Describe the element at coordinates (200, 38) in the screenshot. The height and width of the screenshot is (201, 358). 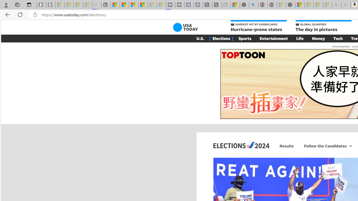
I see `U.S.` at that location.